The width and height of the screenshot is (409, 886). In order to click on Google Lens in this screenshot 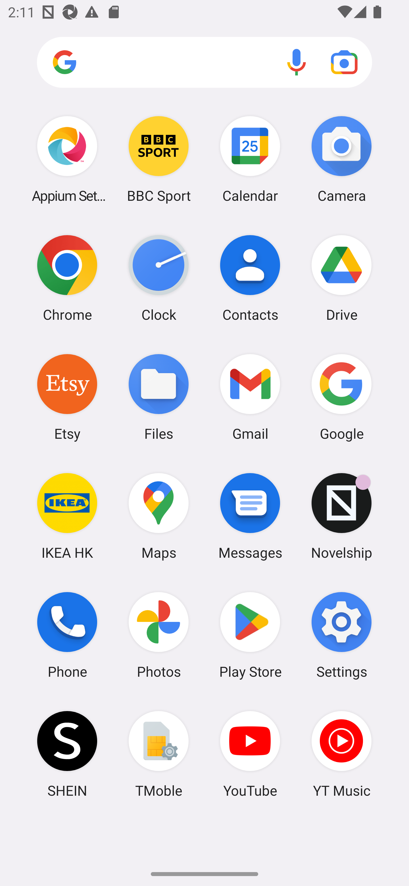, I will do `click(344, 62)`.